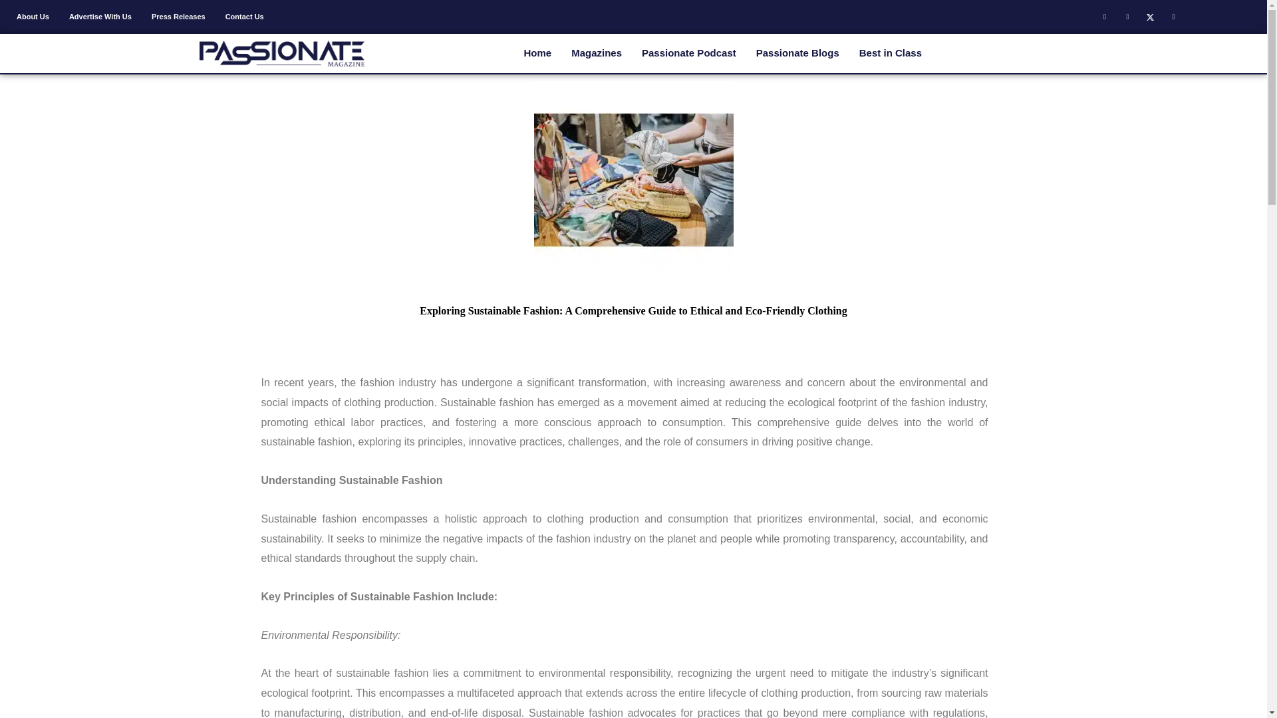  I want to click on Press Releases, so click(178, 16).